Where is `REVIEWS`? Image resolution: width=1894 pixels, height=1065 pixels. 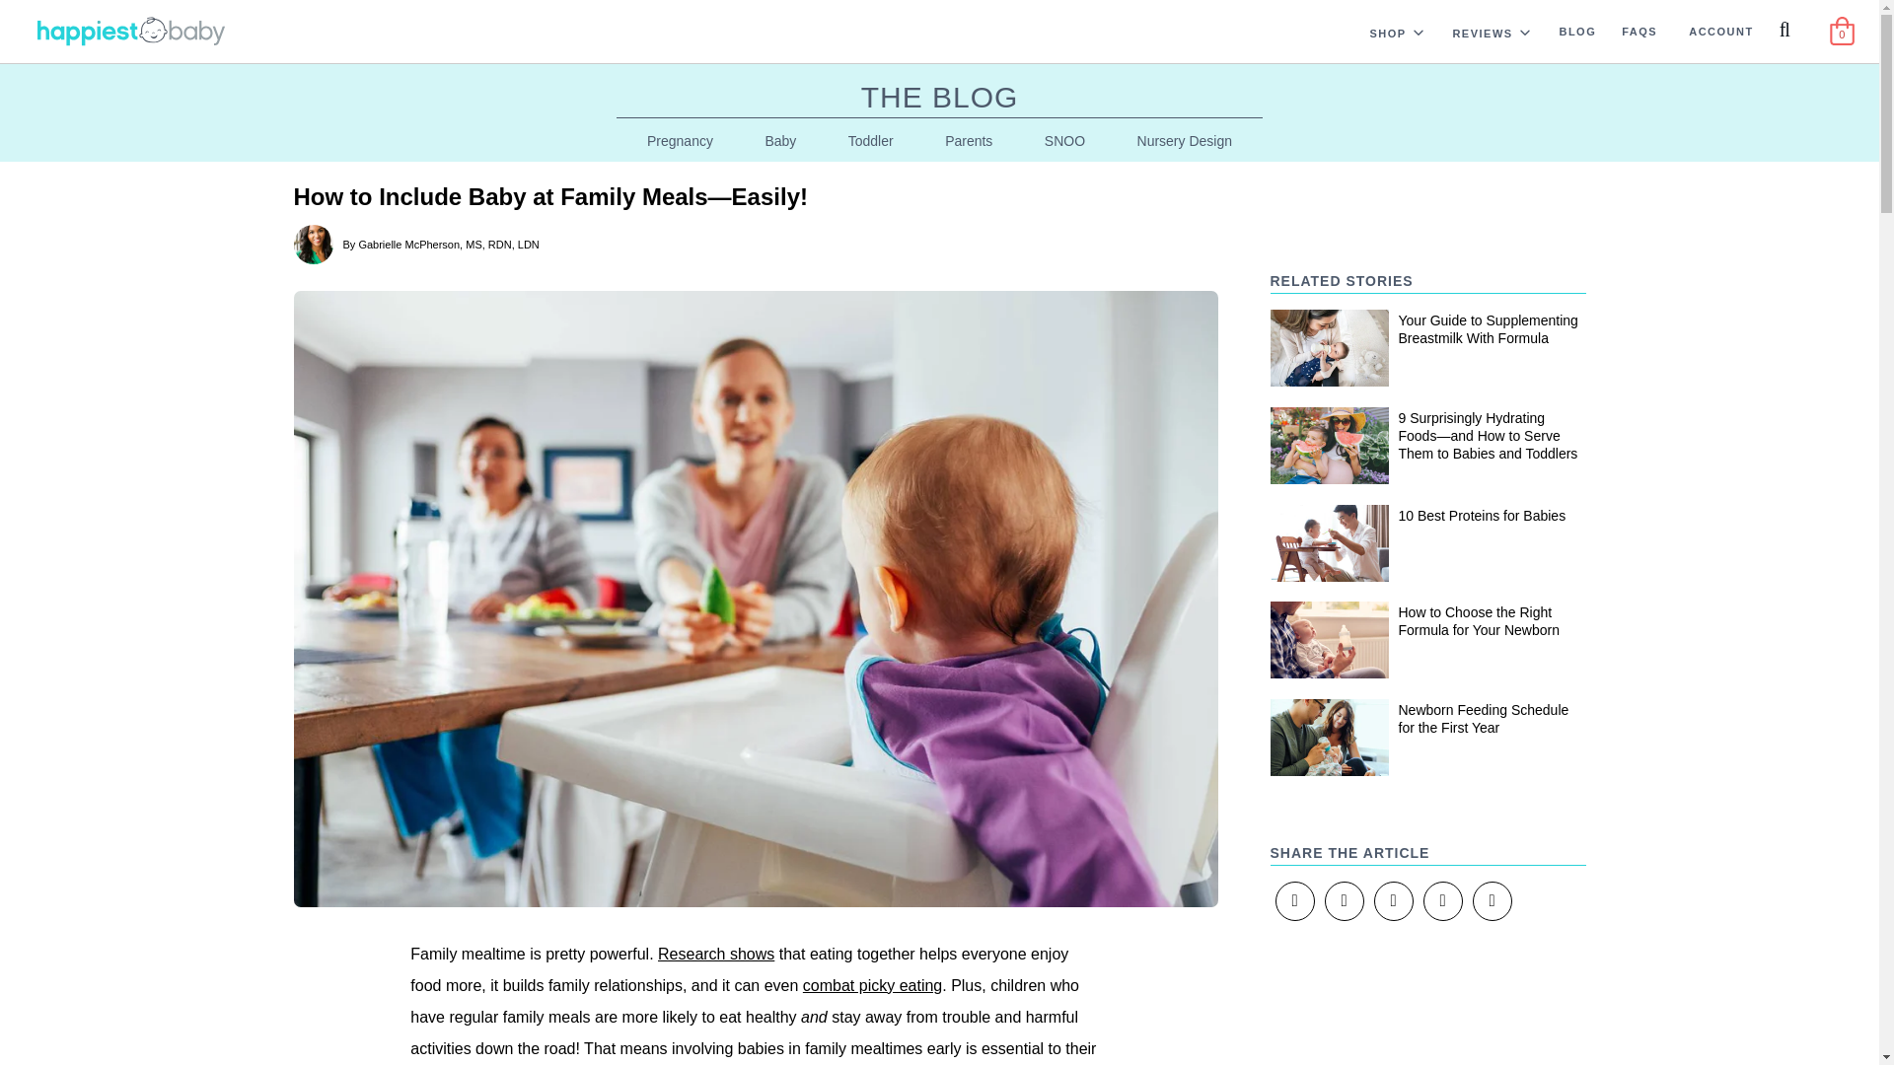 REVIEWS is located at coordinates (1476, 32).